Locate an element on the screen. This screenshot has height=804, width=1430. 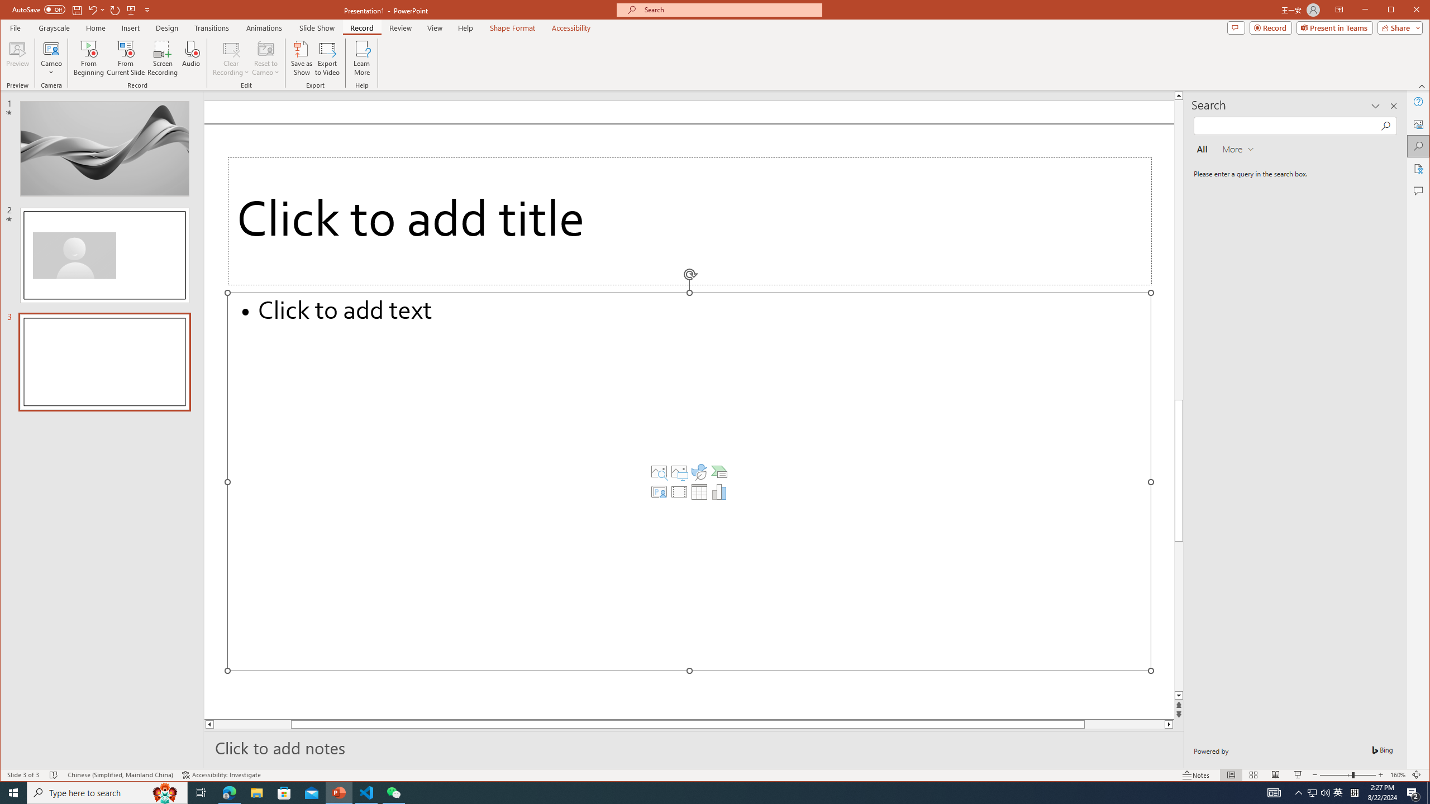
Zoom Out is located at coordinates (1335, 775).